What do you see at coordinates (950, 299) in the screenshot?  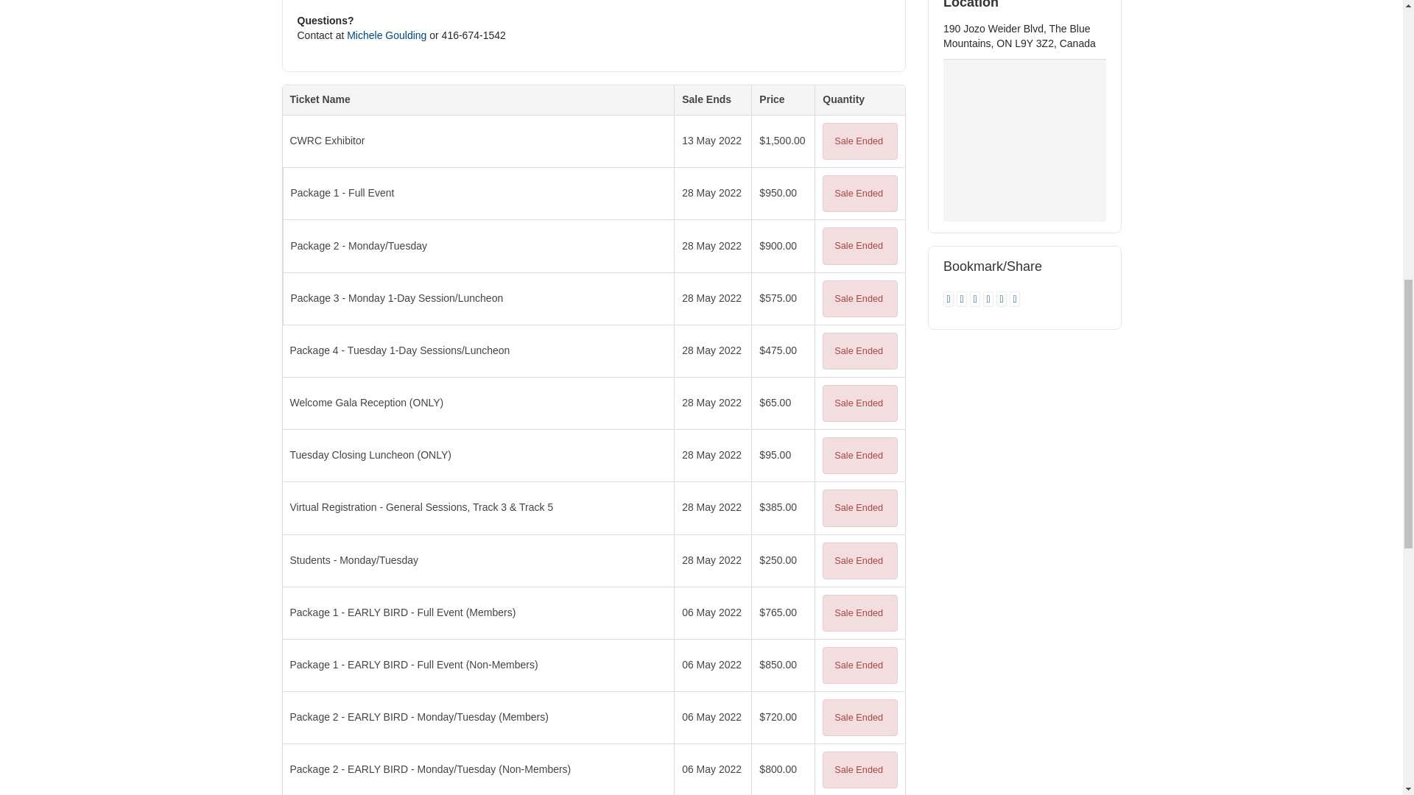 I see `Share this on X` at bounding box center [950, 299].